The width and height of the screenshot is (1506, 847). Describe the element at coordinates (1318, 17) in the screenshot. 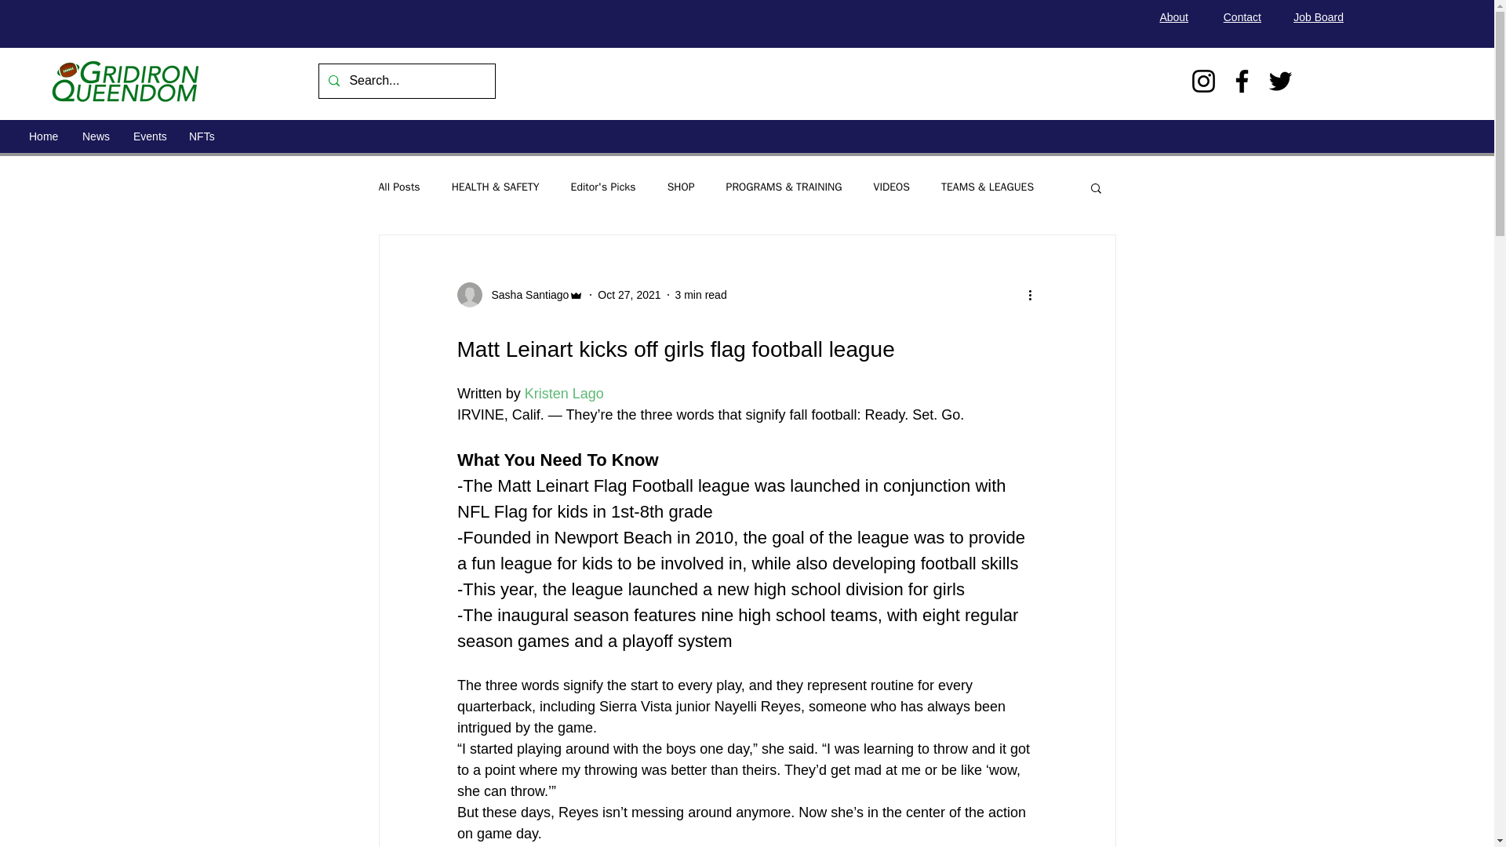

I see `Job Board` at that location.